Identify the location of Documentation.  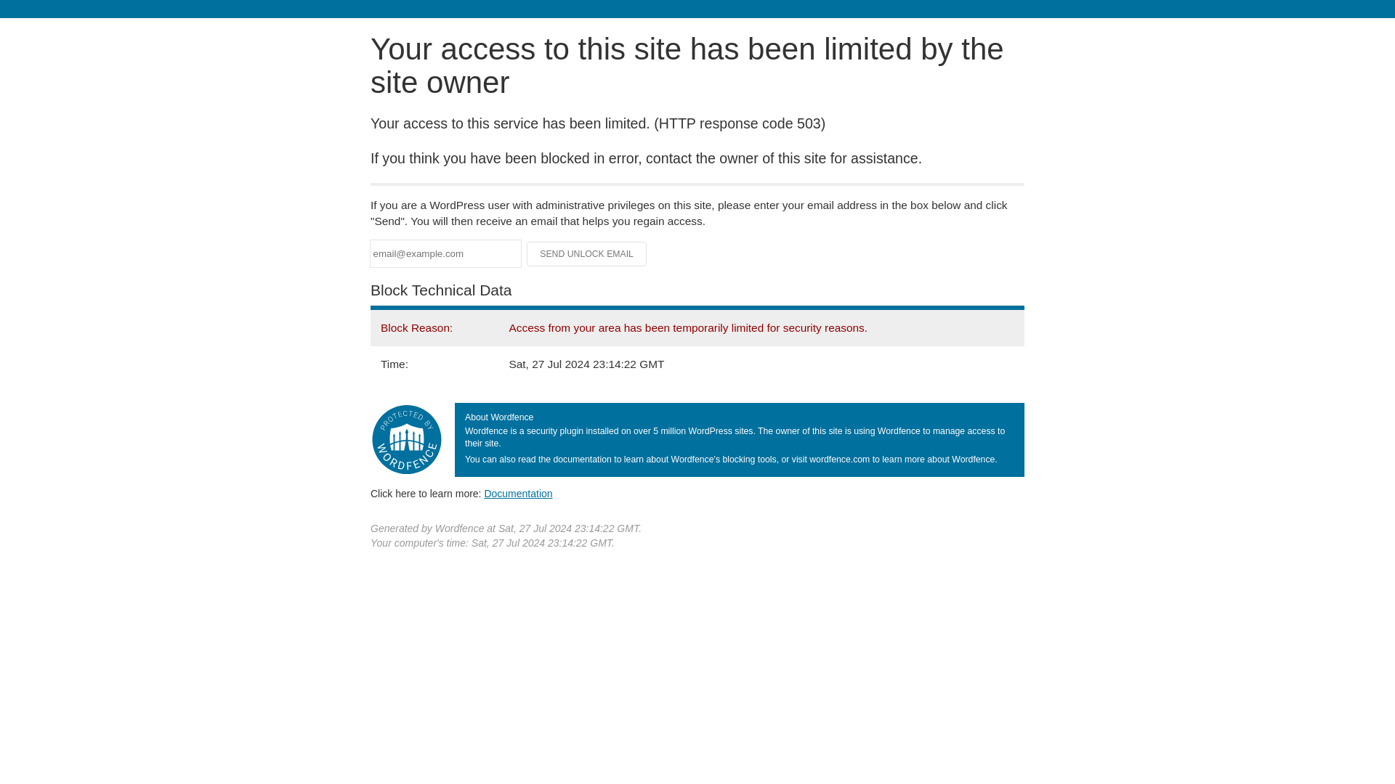
(518, 493).